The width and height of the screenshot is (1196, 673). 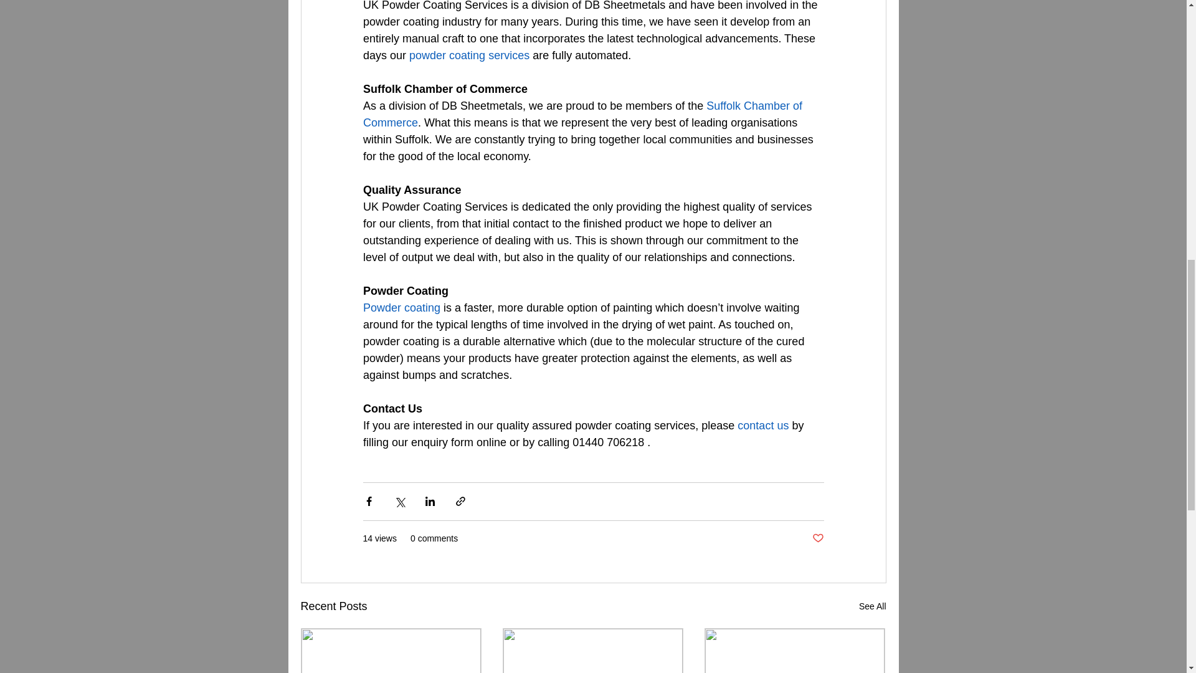 What do you see at coordinates (762, 425) in the screenshot?
I see `contact us` at bounding box center [762, 425].